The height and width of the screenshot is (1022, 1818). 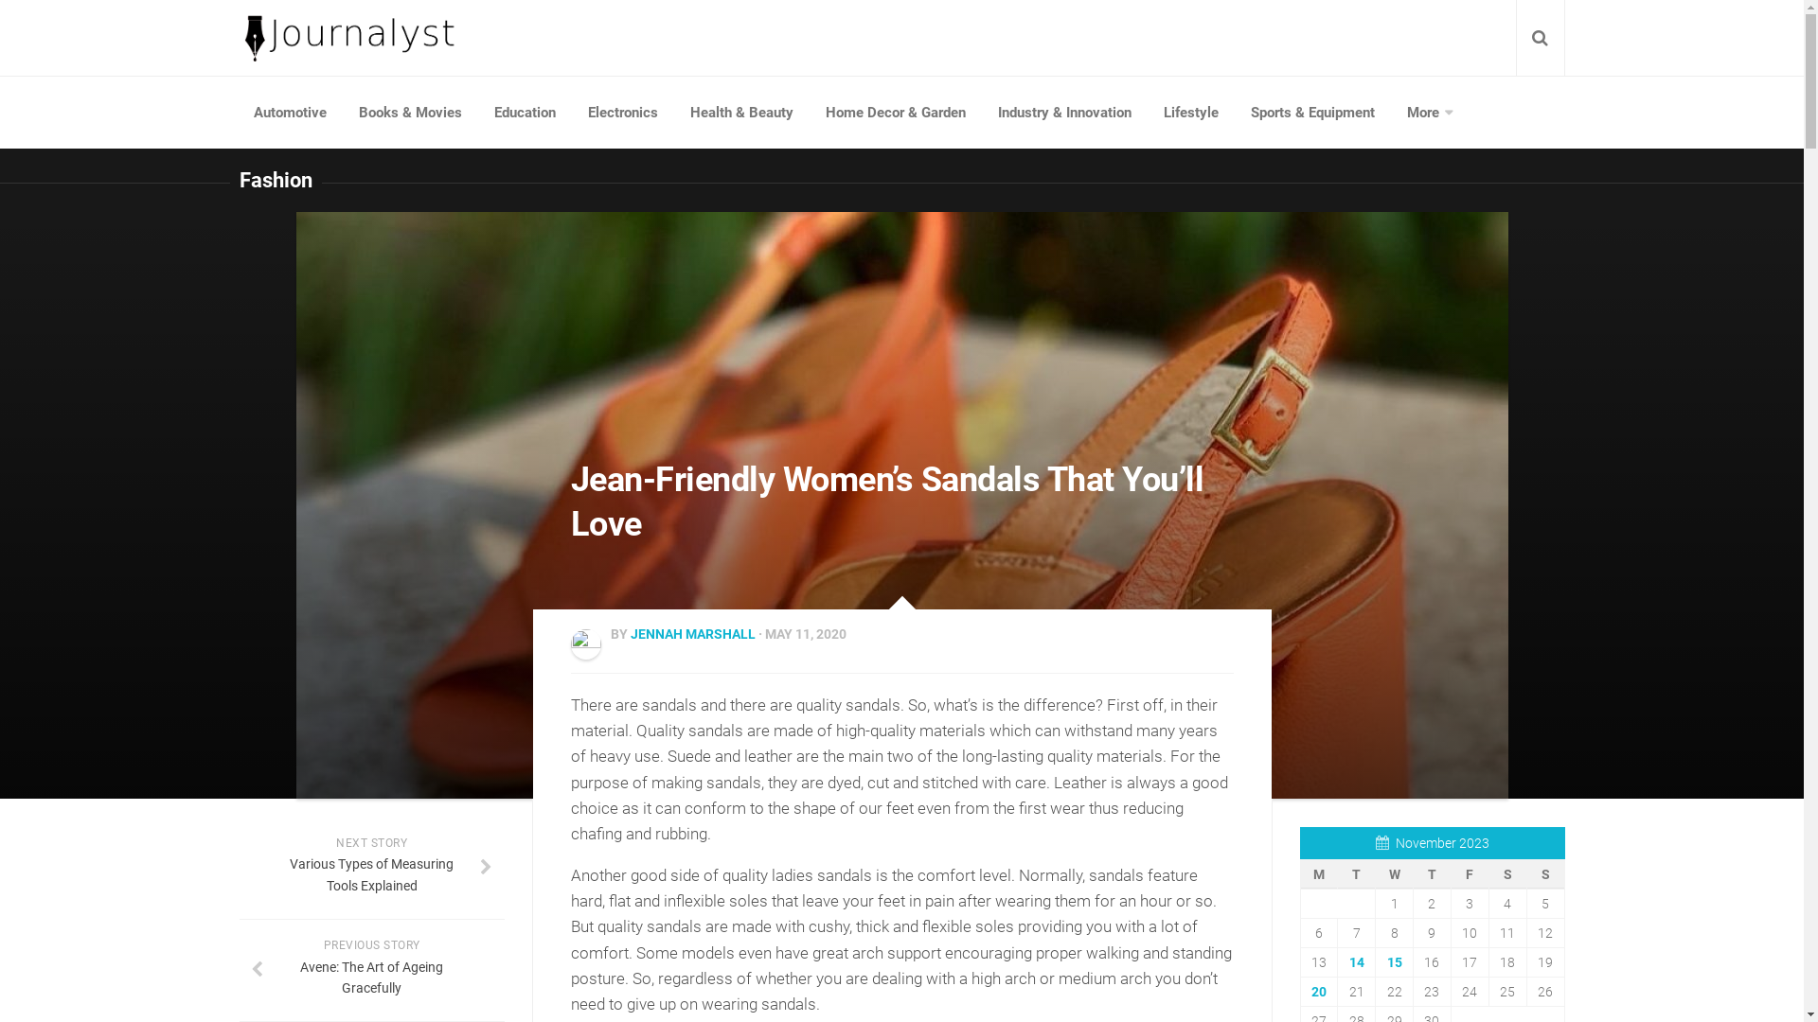 What do you see at coordinates (1429, 113) in the screenshot?
I see `More` at bounding box center [1429, 113].